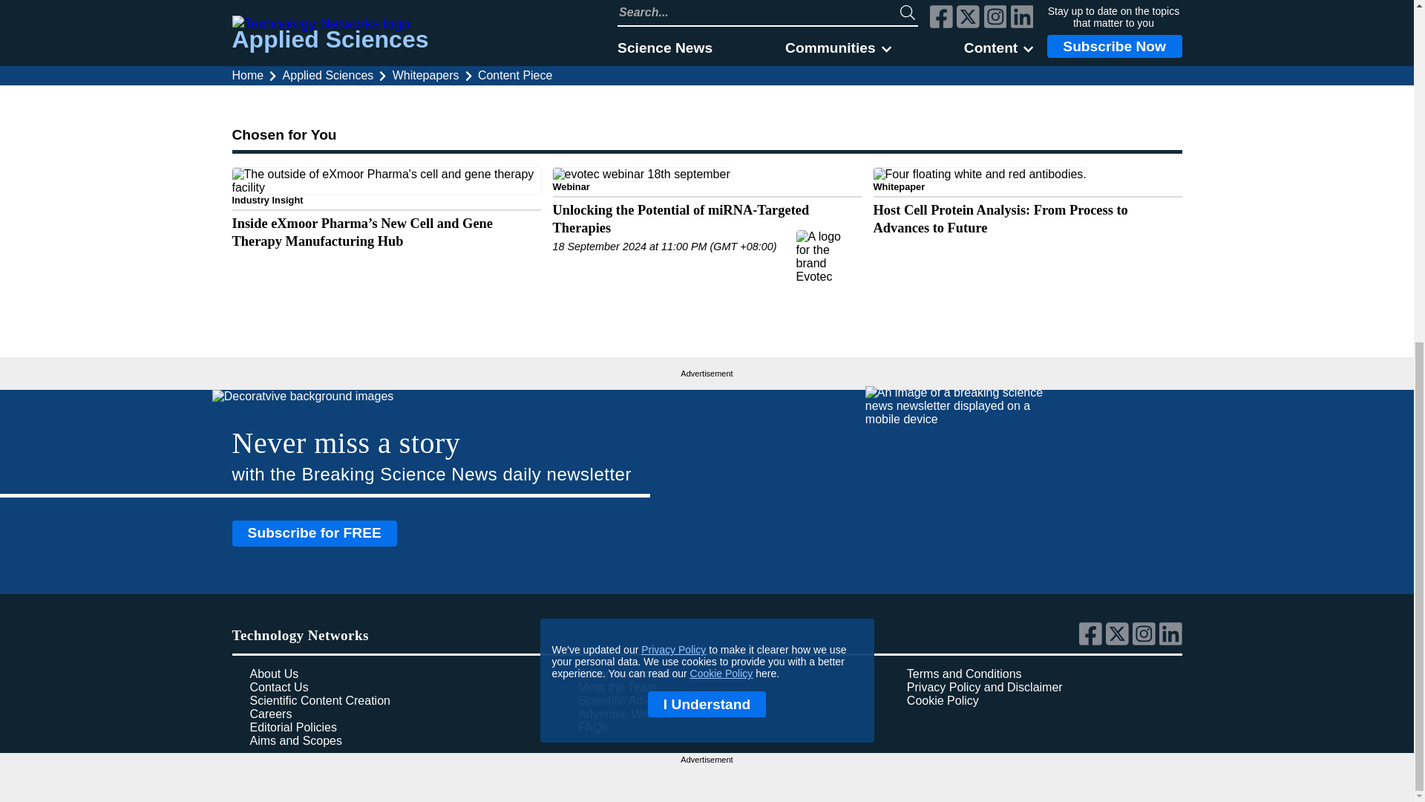  I want to click on I Understand, so click(707, 111).